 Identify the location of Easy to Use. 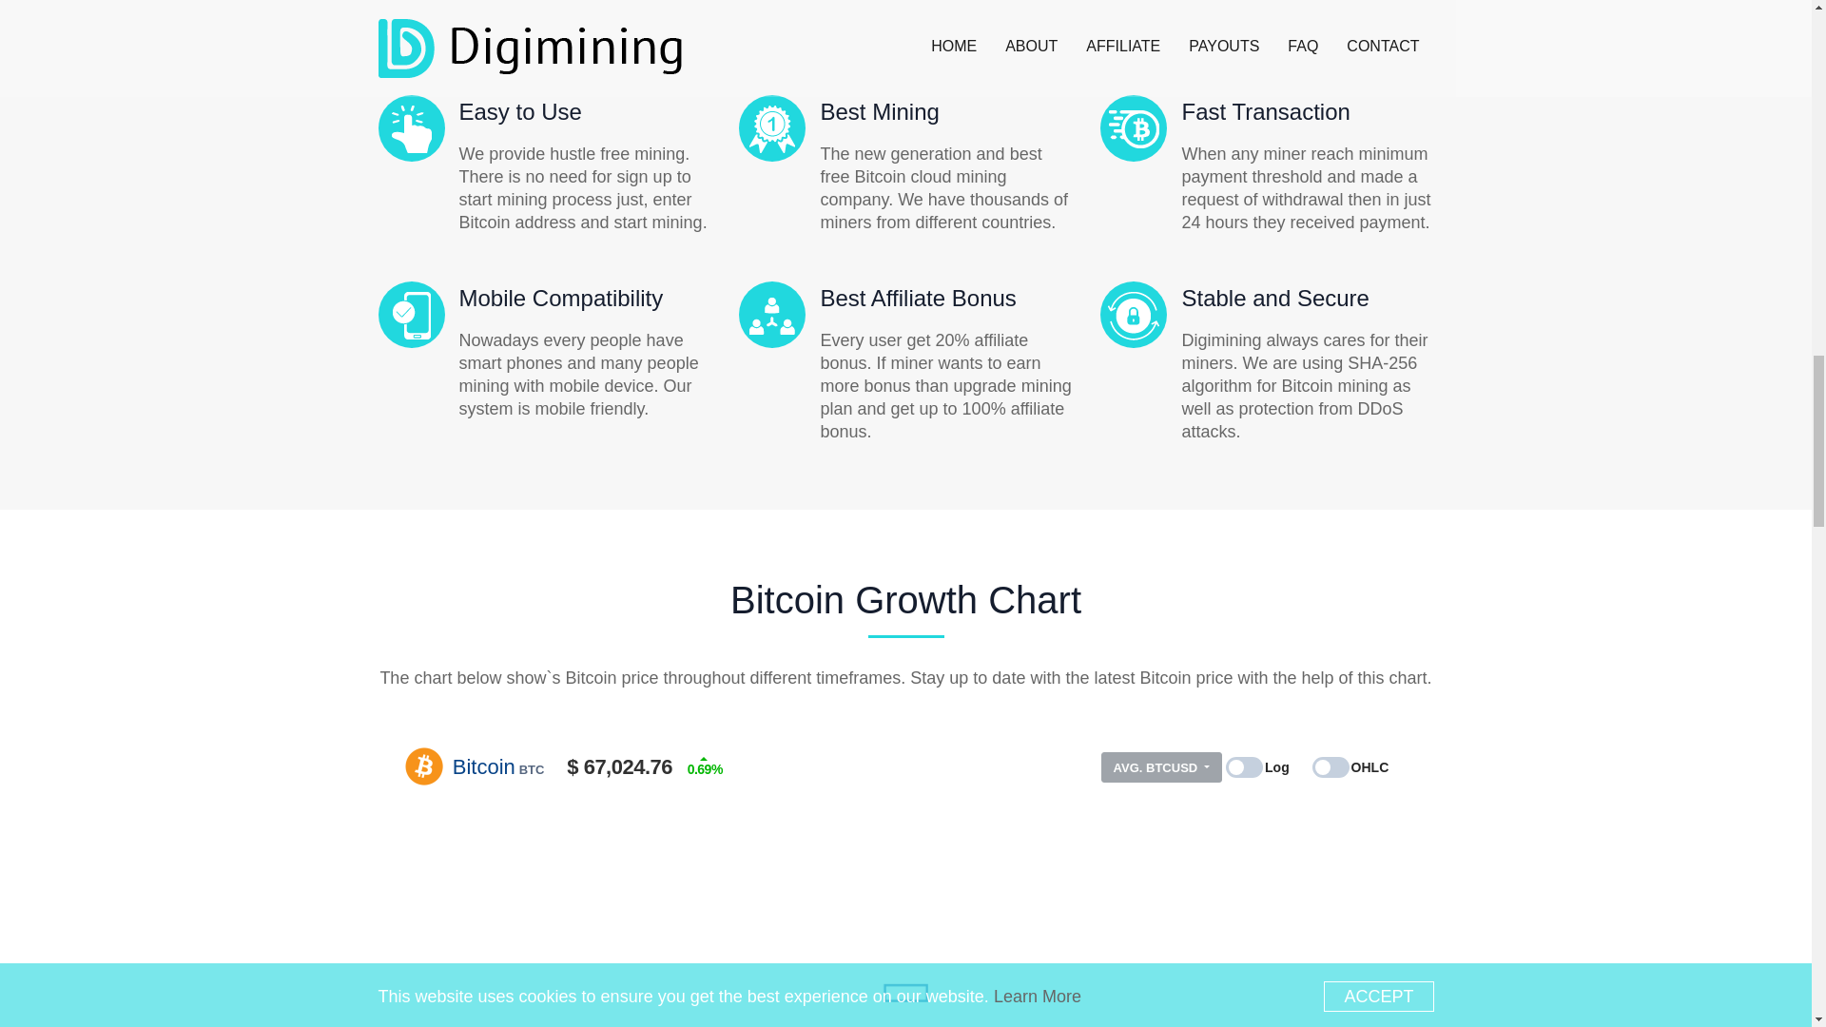
(519, 110).